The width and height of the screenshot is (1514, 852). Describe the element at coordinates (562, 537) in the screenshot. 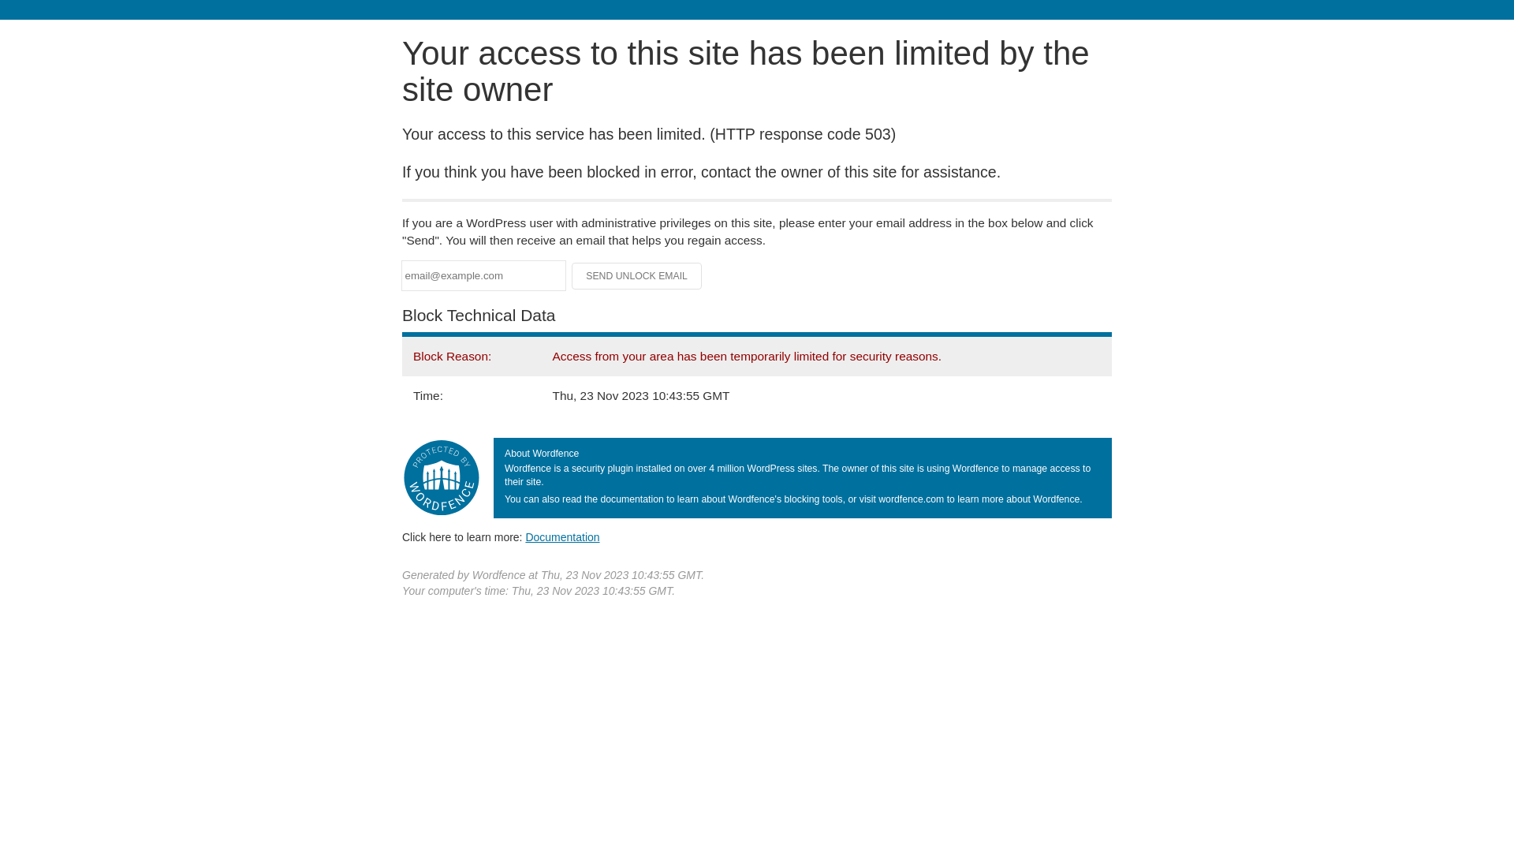

I see `Documentation` at that location.